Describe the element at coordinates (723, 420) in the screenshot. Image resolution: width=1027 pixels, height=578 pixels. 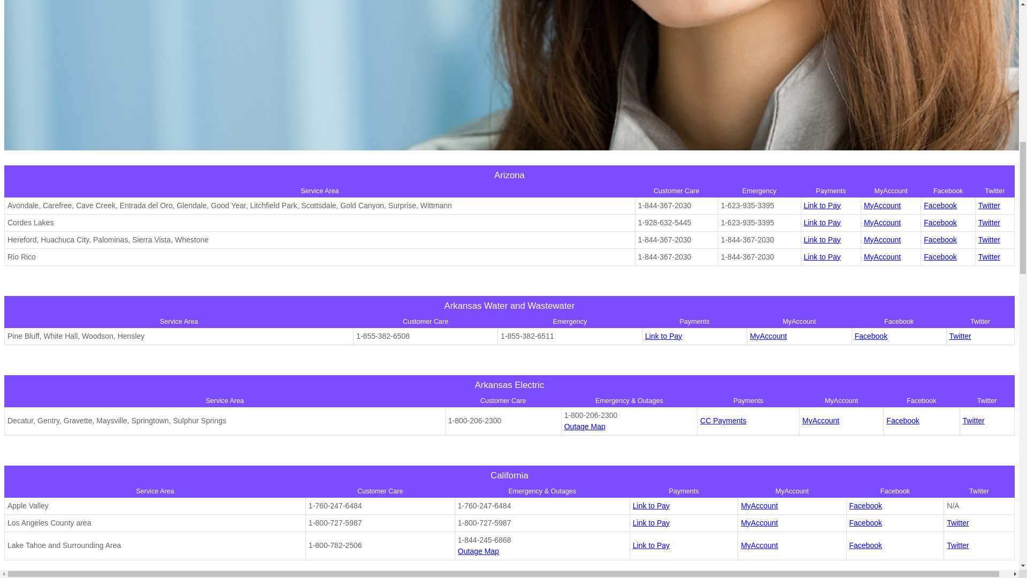
I see `CC Payments` at that location.